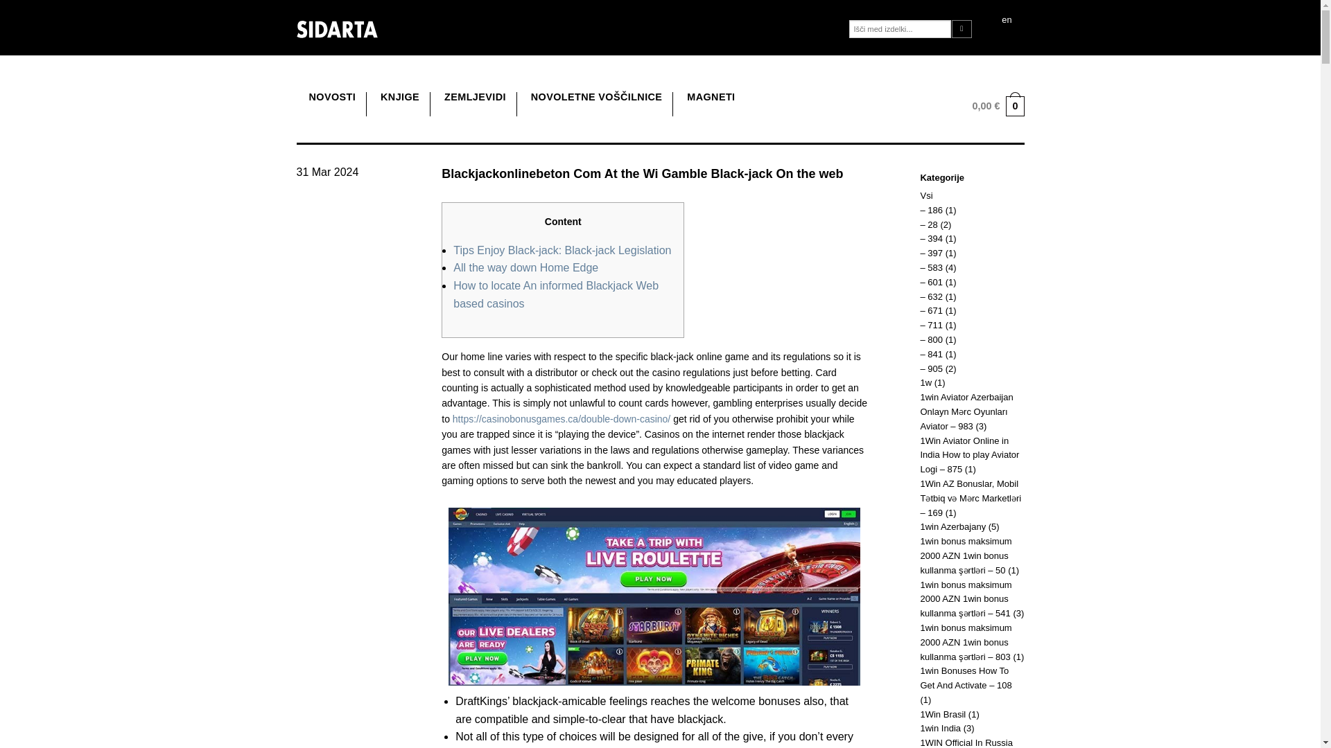 The width and height of the screenshot is (1331, 748). What do you see at coordinates (525, 267) in the screenshot?
I see `All the way down Home Edge` at bounding box center [525, 267].